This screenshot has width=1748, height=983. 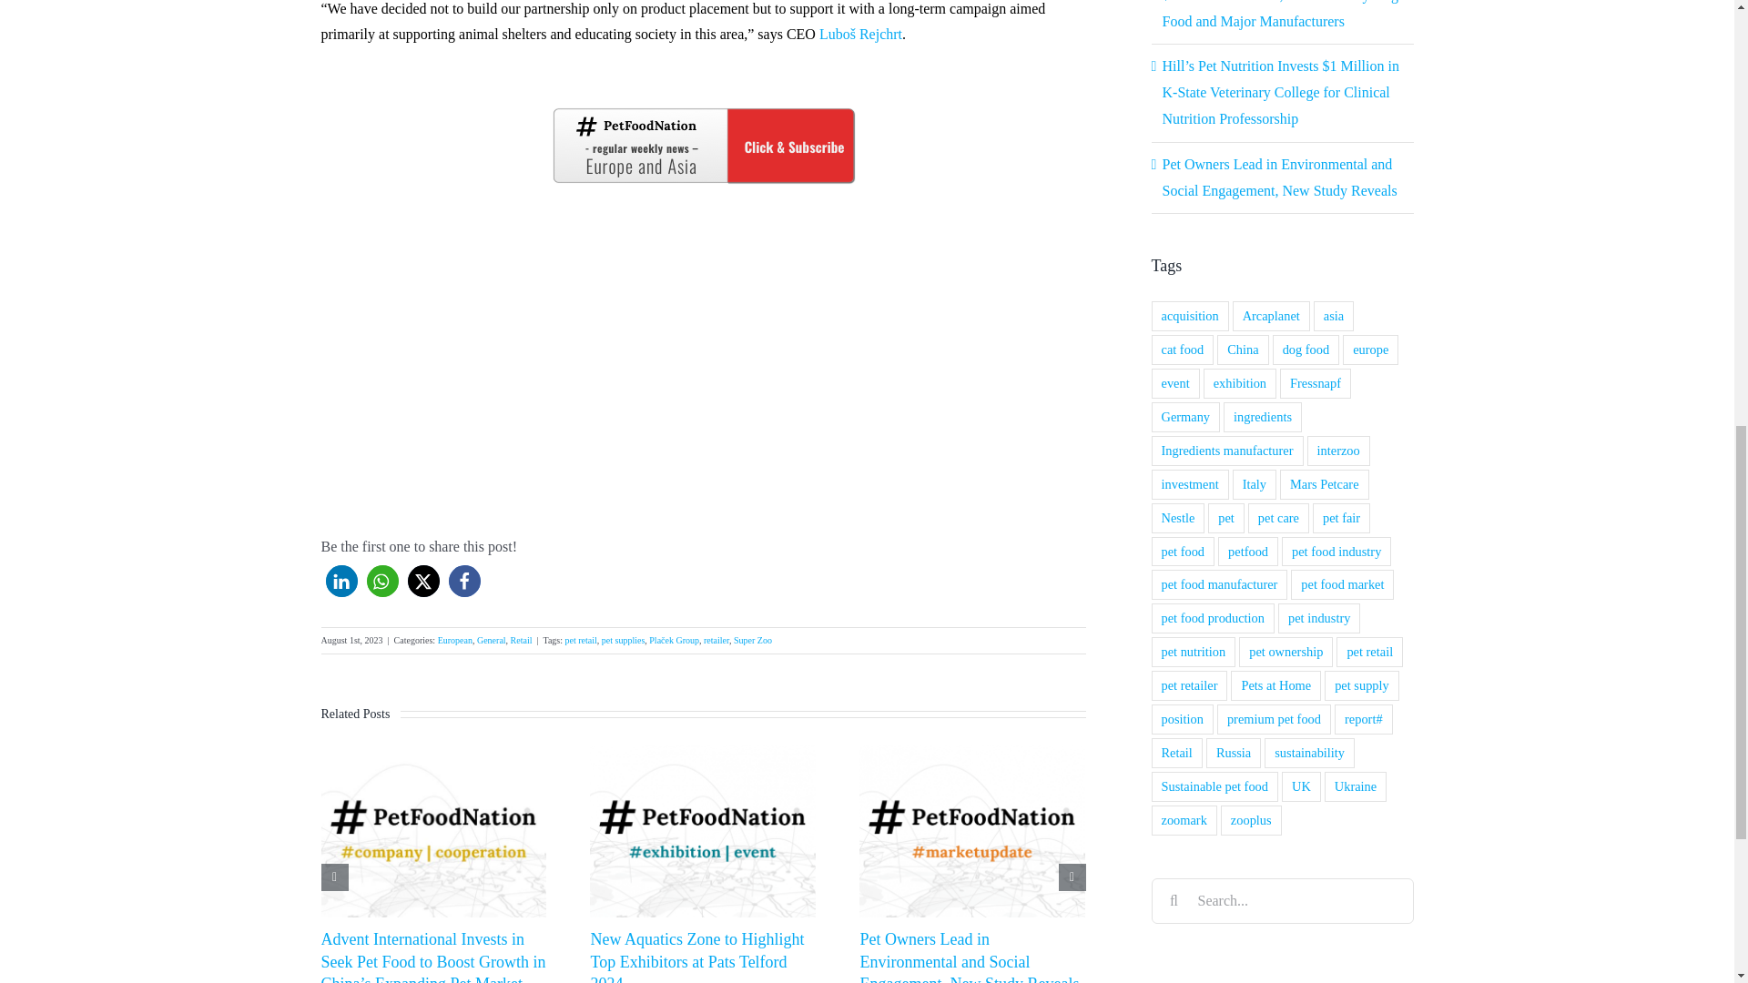 I want to click on General, so click(x=492, y=639).